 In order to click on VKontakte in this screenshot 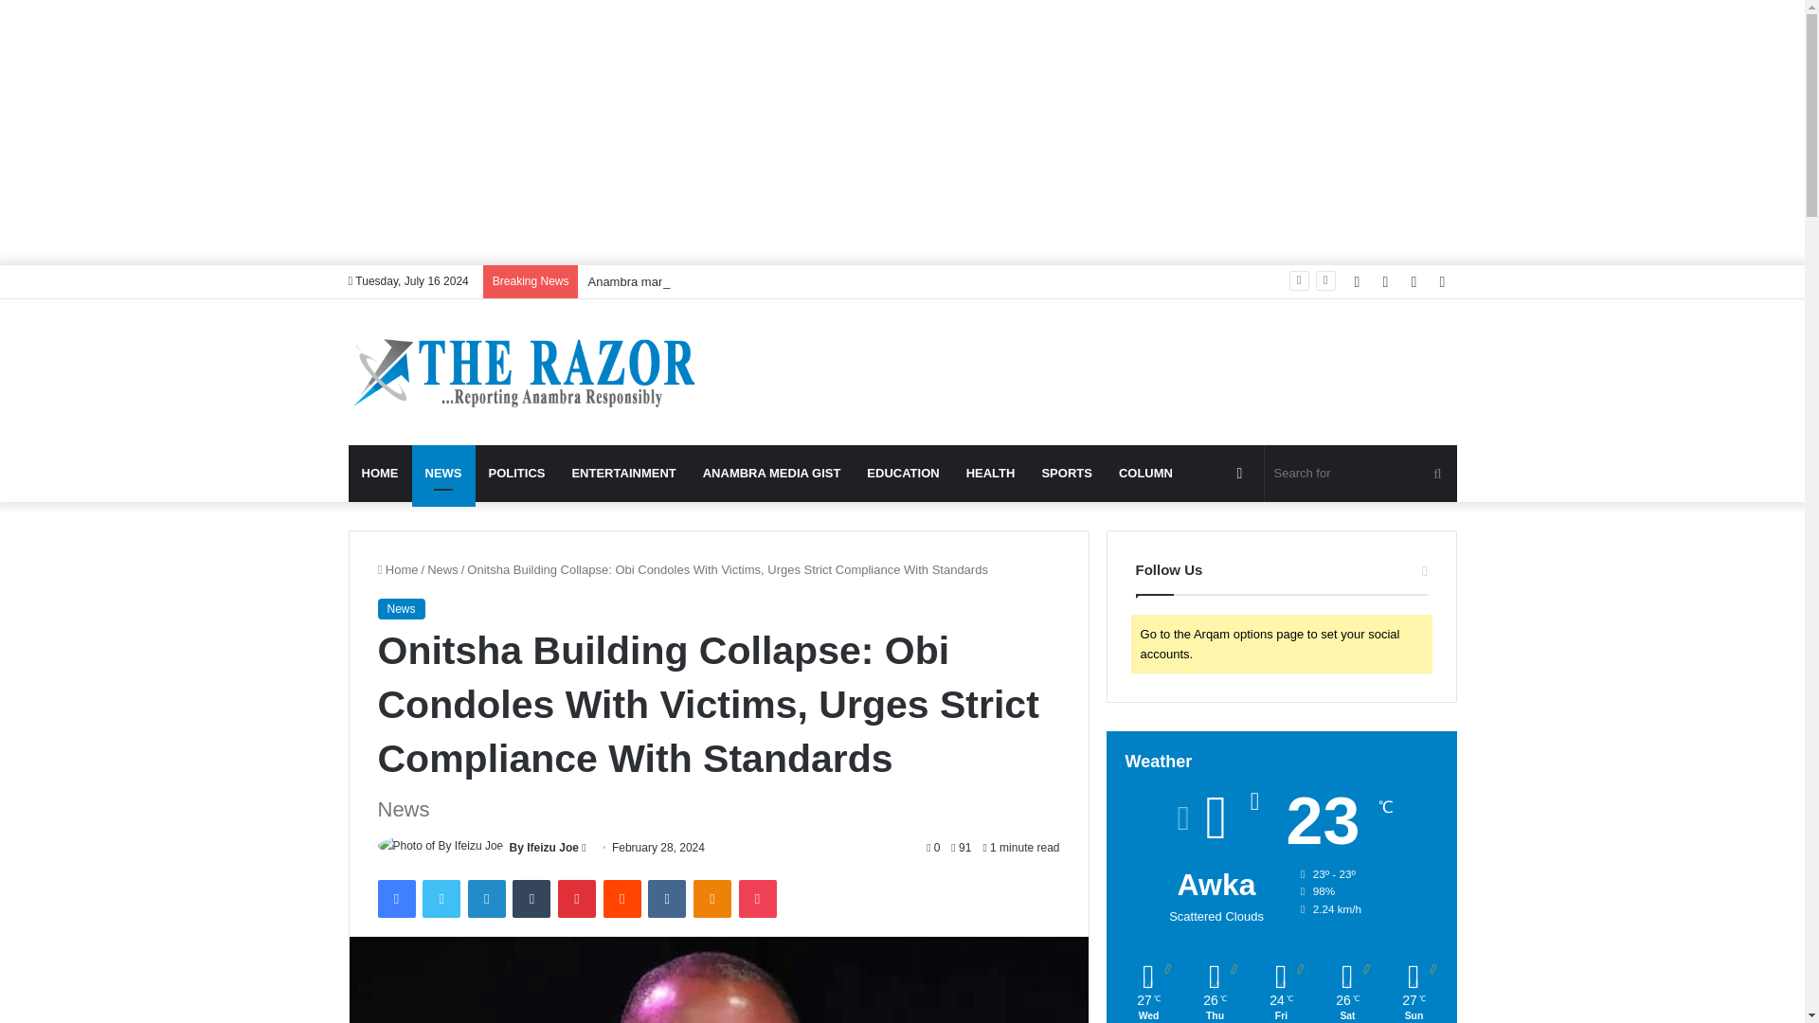, I will do `click(666, 898)`.